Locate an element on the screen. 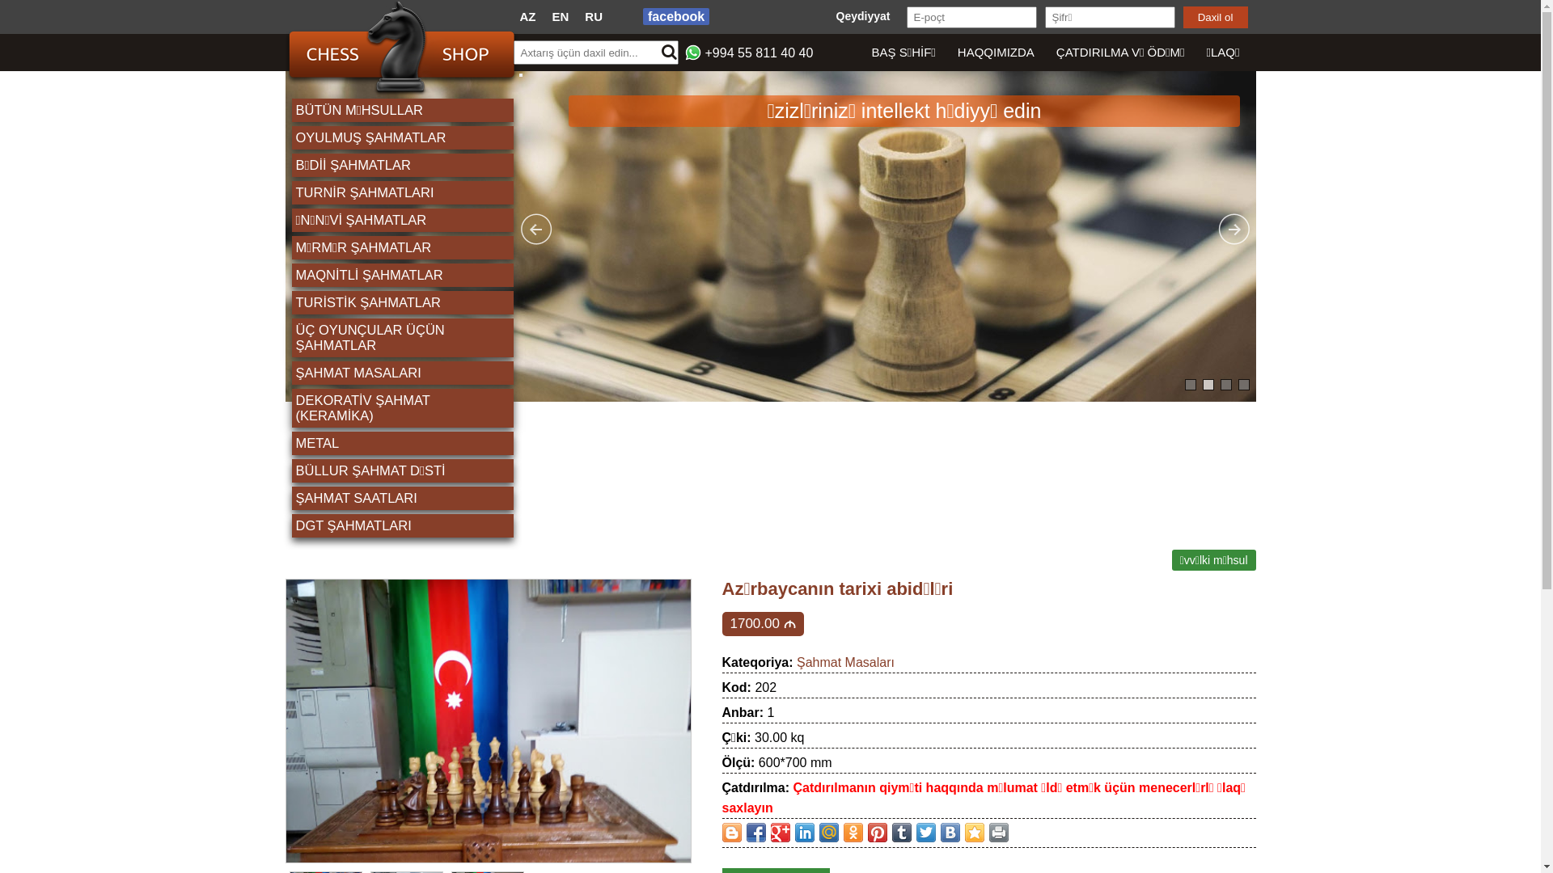 Image resolution: width=1553 pixels, height=873 pixels. Share on Linkedin is located at coordinates (804, 833).